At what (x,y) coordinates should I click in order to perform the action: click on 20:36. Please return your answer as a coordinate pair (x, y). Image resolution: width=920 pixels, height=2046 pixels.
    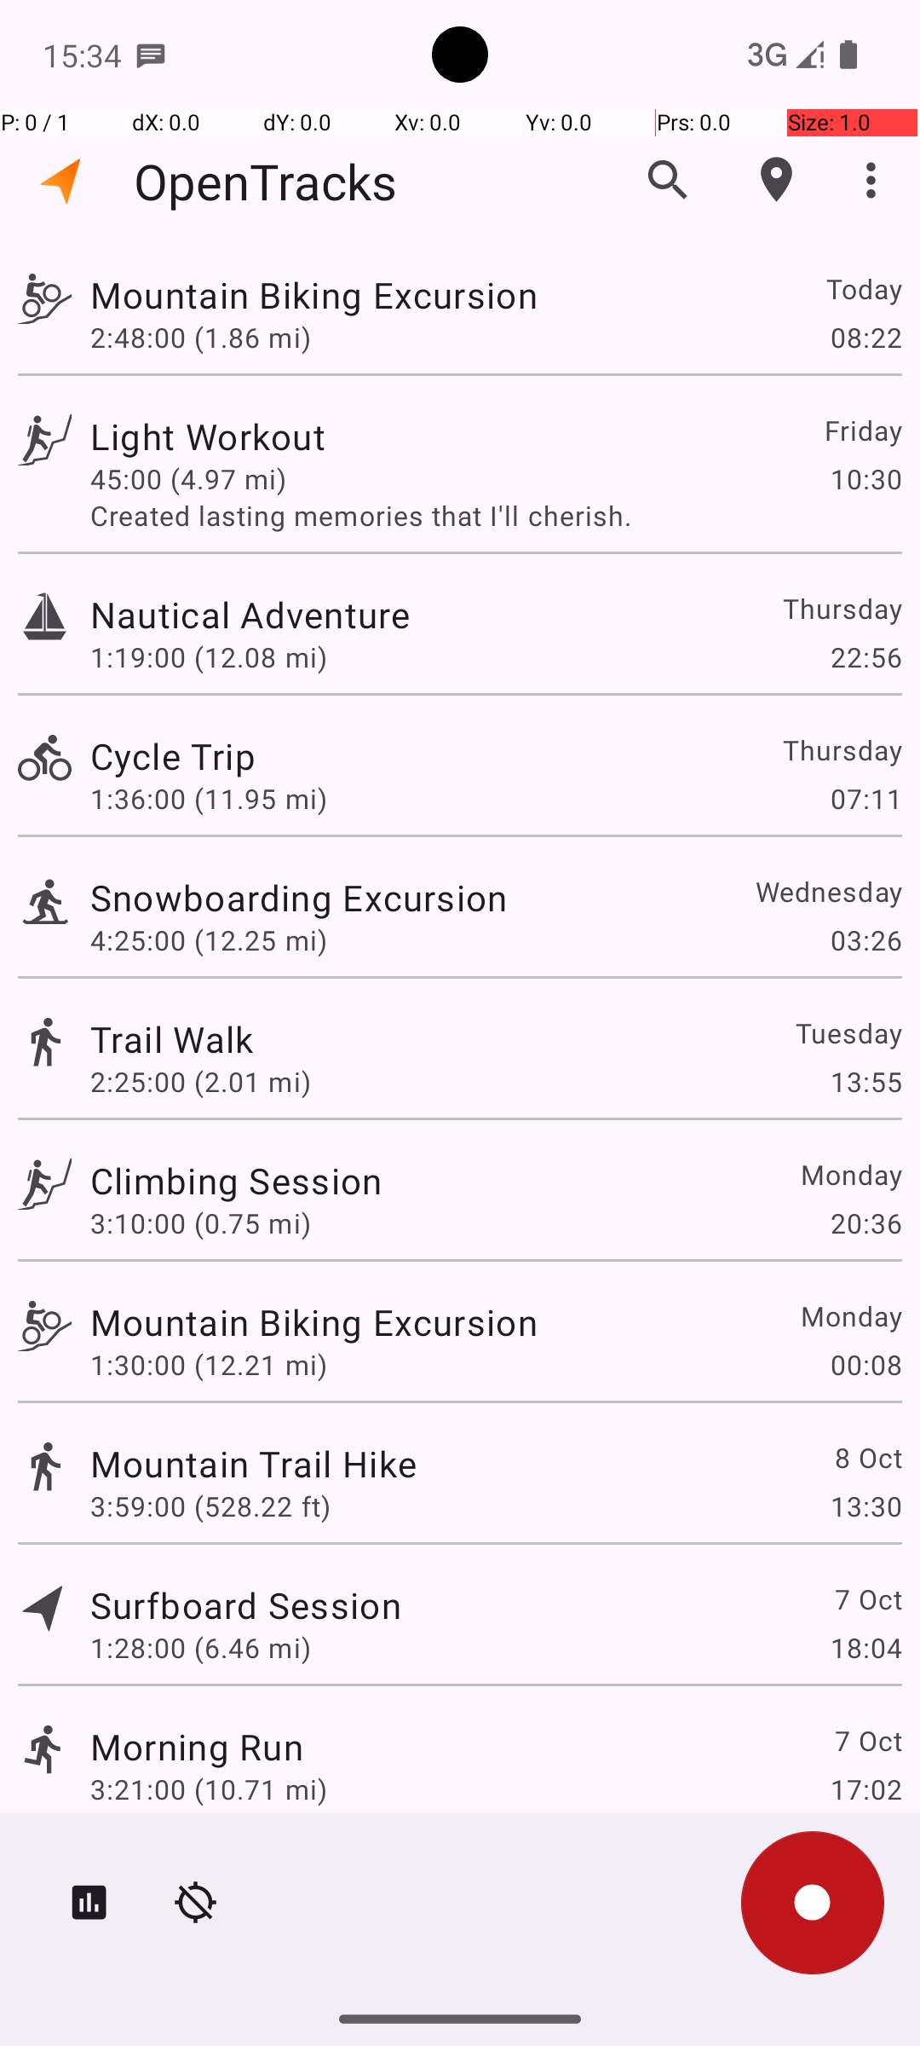
    Looking at the image, I should click on (865, 1222).